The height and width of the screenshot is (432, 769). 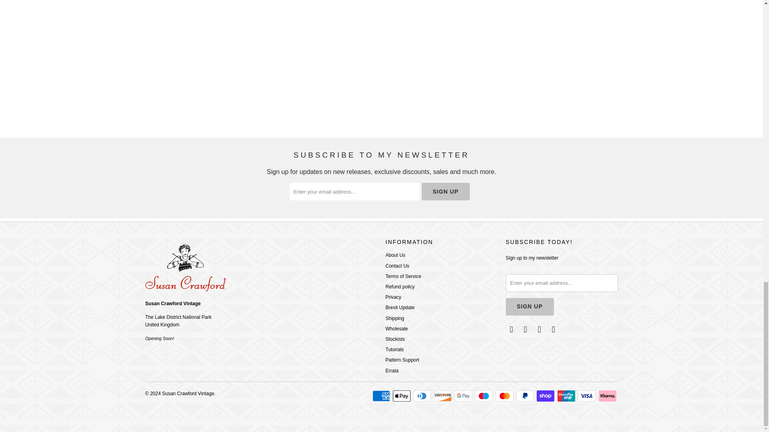 What do you see at coordinates (525, 396) in the screenshot?
I see `PayPal` at bounding box center [525, 396].